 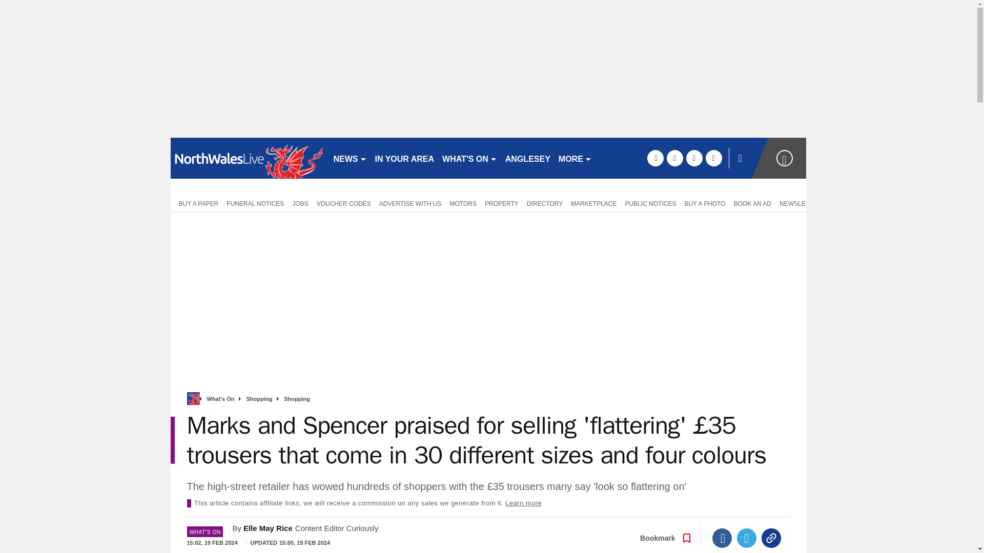 What do you see at coordinates (300, 203) in the screenshot?
I see `JOBS` at bounding box center [300, 203].